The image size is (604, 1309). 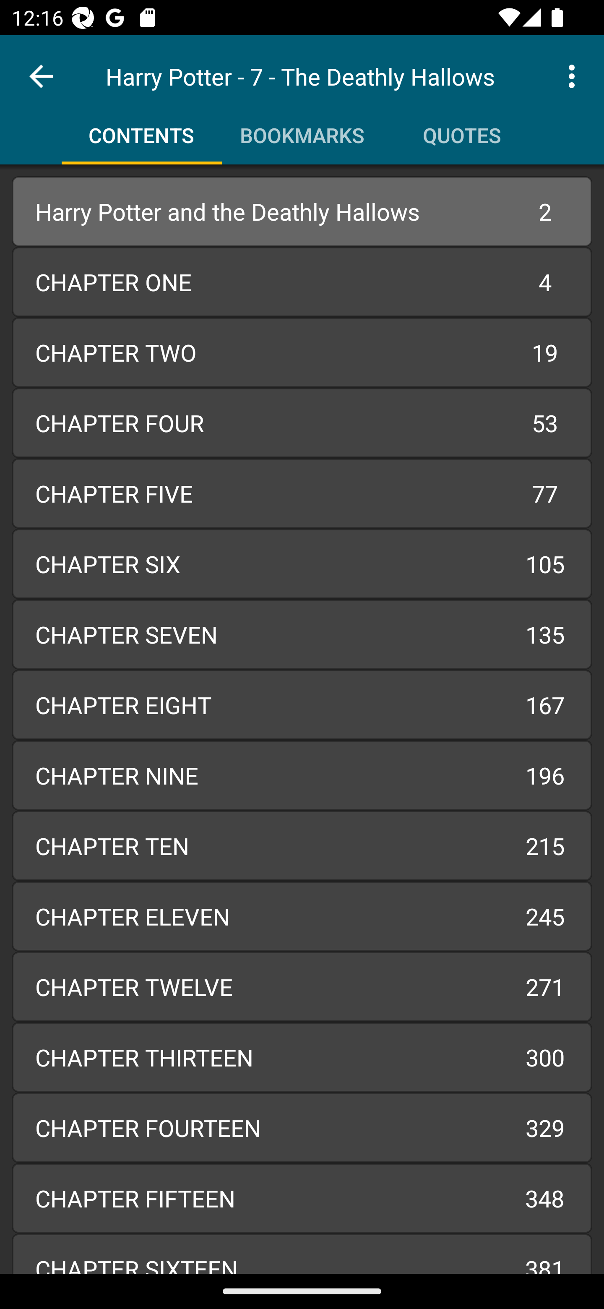 What do you see at coordinates (302, 634) in the screenshot?
I see `CHAPTER SEVEN 135` at bounding box center [302, 634].